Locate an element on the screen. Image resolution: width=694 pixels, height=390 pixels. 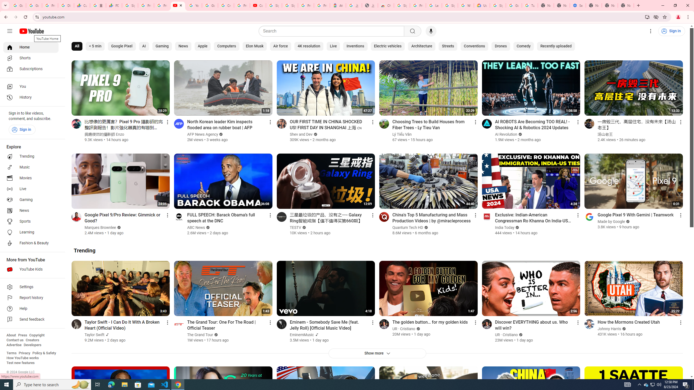
Chrome Web Store is located at coordinates (385, 5).